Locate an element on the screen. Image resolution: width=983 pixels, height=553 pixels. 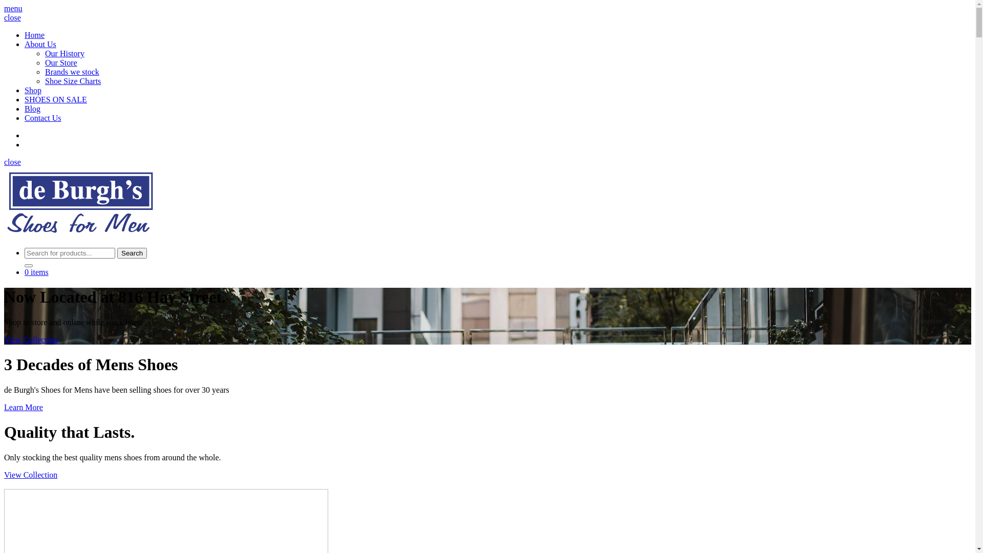
About Us is located at coordinates (40, 44).